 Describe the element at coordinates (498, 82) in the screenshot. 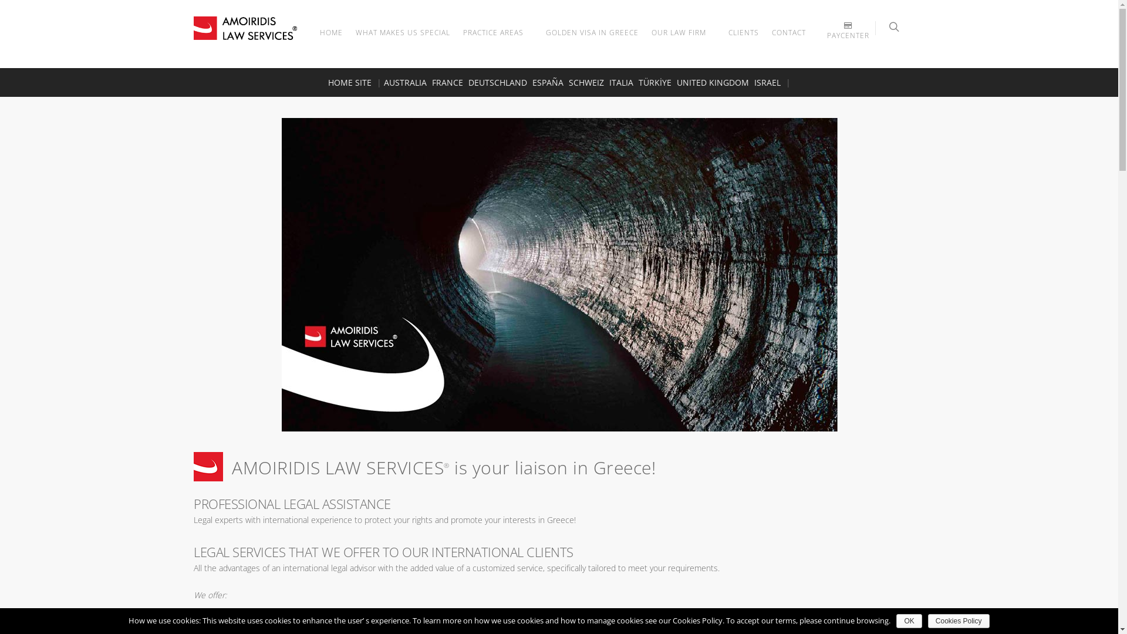

I see `DEUTSCHLAND` at that location.